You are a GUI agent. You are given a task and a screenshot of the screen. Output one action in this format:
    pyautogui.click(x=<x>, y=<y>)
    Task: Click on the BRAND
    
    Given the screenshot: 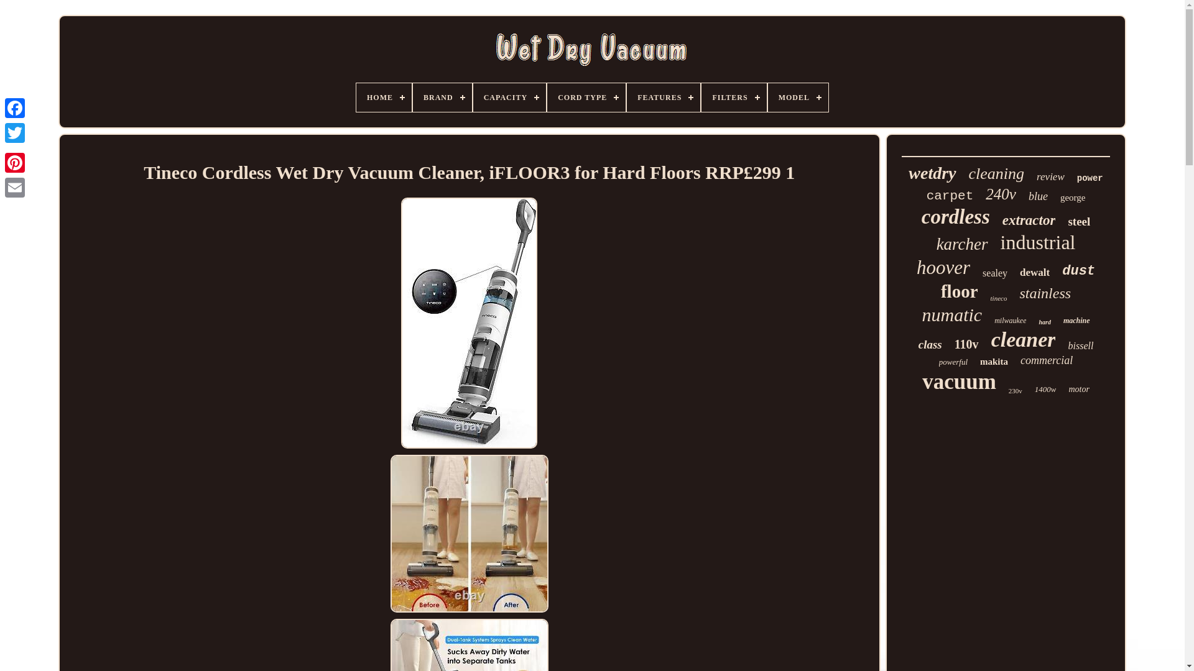 What is the action you would take?
    pyautogui.click(x=442, y=97)
    